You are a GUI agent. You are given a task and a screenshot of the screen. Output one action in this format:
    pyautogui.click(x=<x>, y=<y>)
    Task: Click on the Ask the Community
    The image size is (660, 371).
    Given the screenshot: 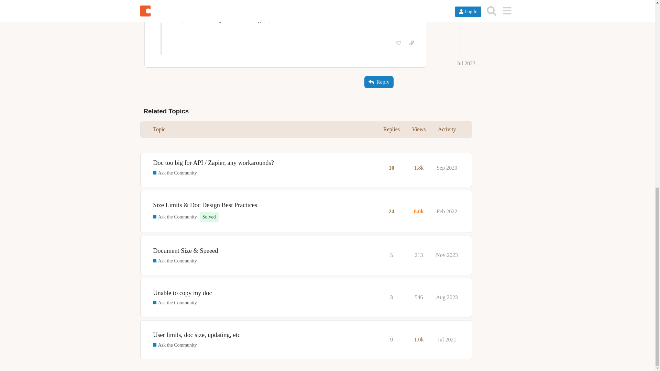 What is the action you would take?
    pyautogui.click(x=175, y=173)
    